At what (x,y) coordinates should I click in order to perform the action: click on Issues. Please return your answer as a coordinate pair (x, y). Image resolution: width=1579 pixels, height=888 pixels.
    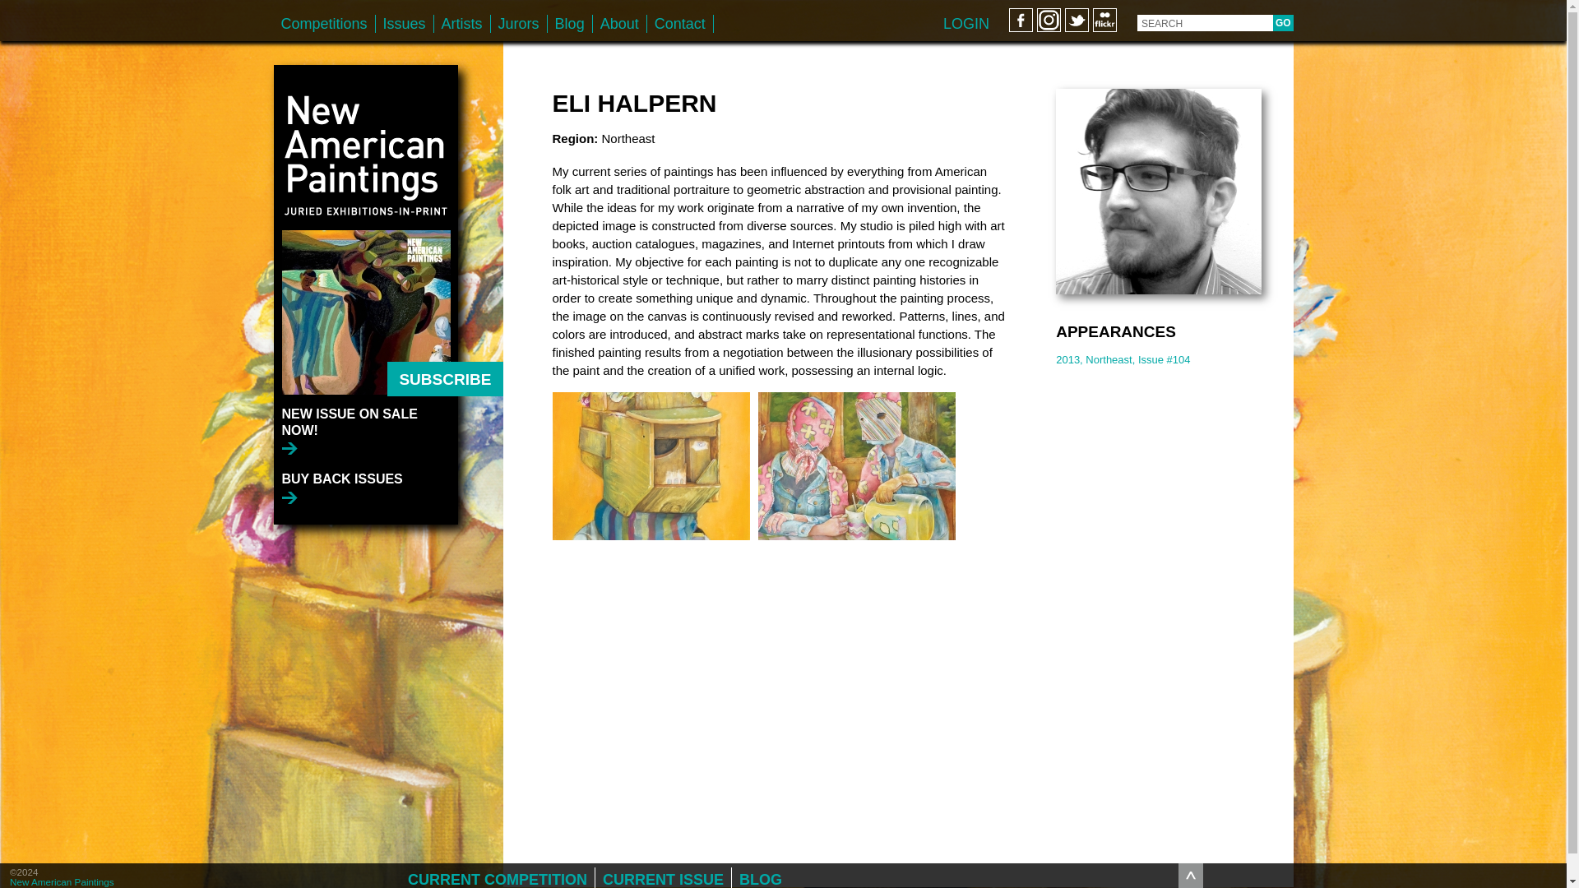
    Looking at the image, I should click on (404, 23).